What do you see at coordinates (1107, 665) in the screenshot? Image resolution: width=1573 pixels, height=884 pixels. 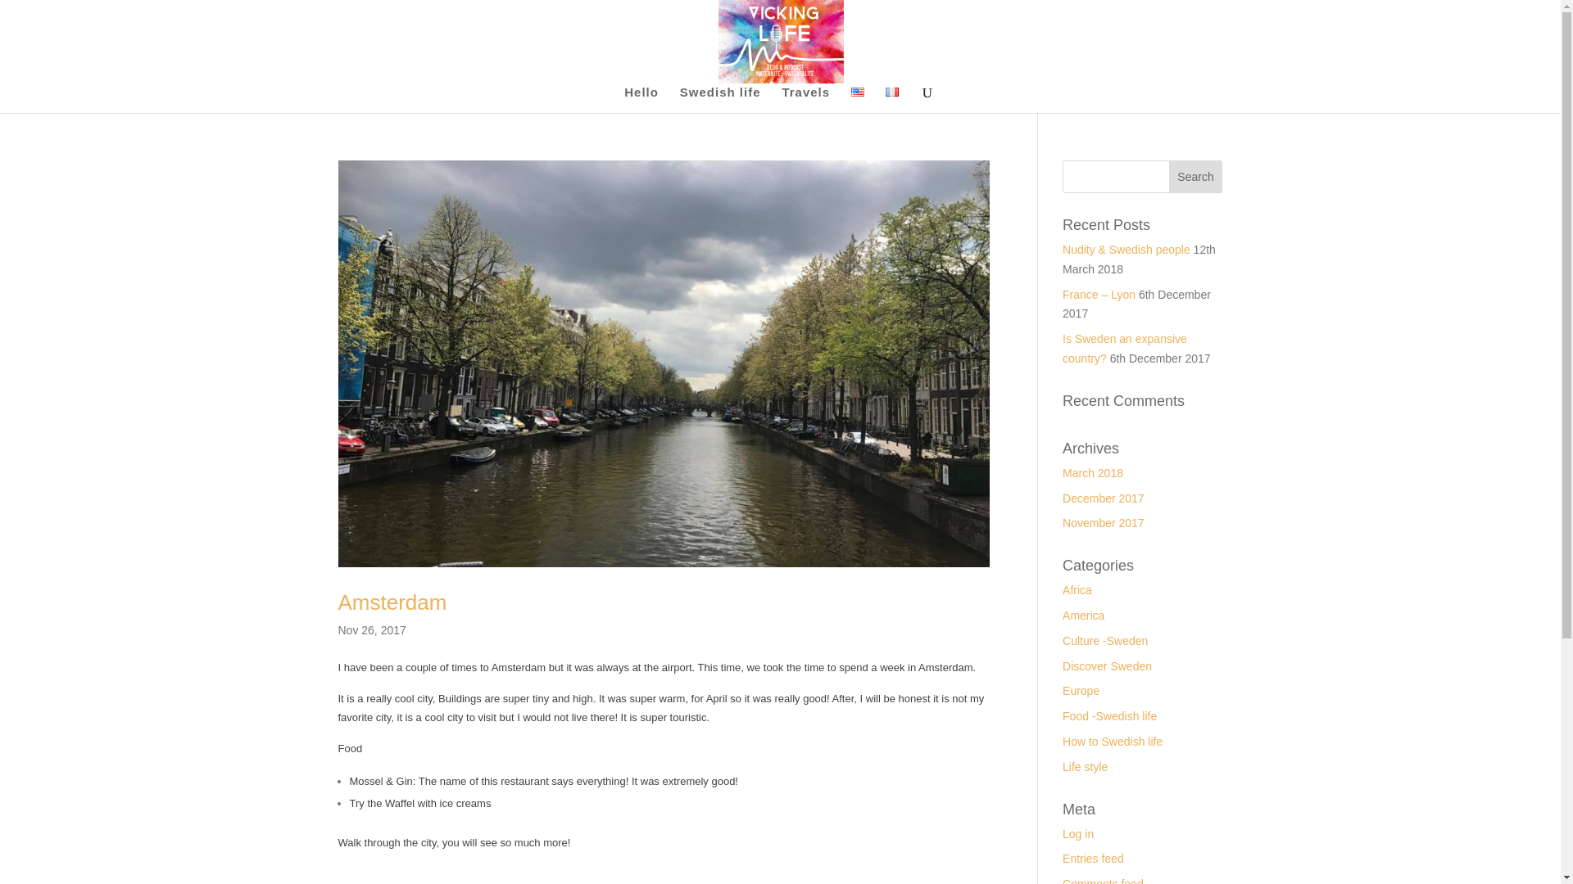 I see `Discover Sweden` at bounding box center [1107, 665].